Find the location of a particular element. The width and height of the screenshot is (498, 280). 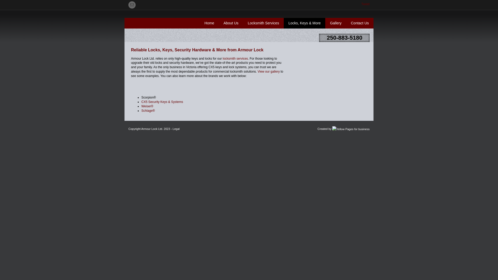

About Us is located at coordinates (231, 23).